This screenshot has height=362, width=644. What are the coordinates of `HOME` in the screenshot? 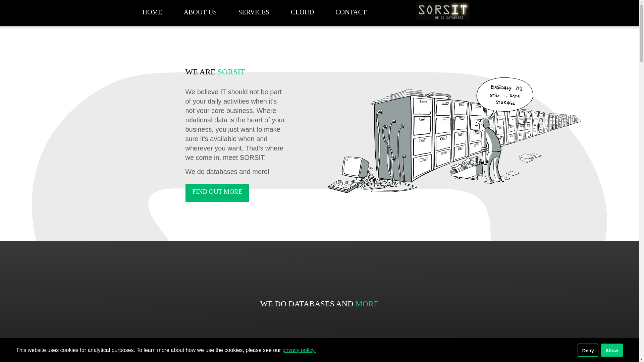 It's located at (152, 12).